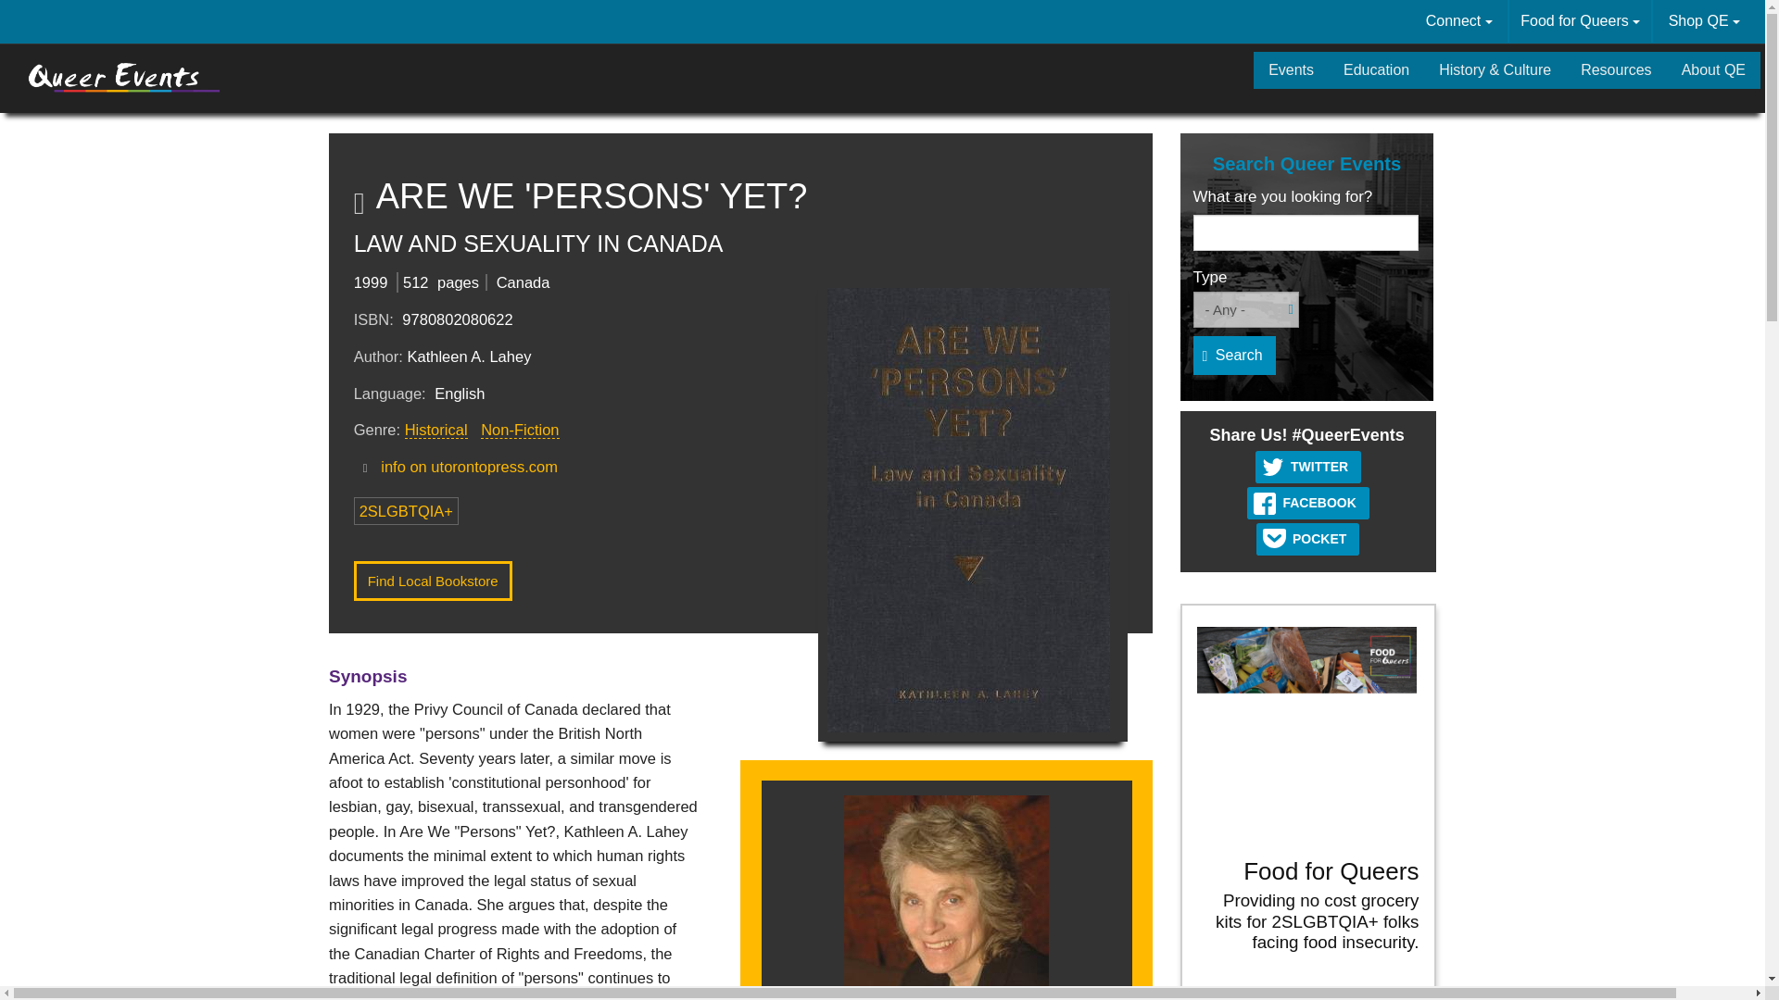 The width and height of the screenshot is (1779, 1000). I want to click on Community events, so click(1292, 70).